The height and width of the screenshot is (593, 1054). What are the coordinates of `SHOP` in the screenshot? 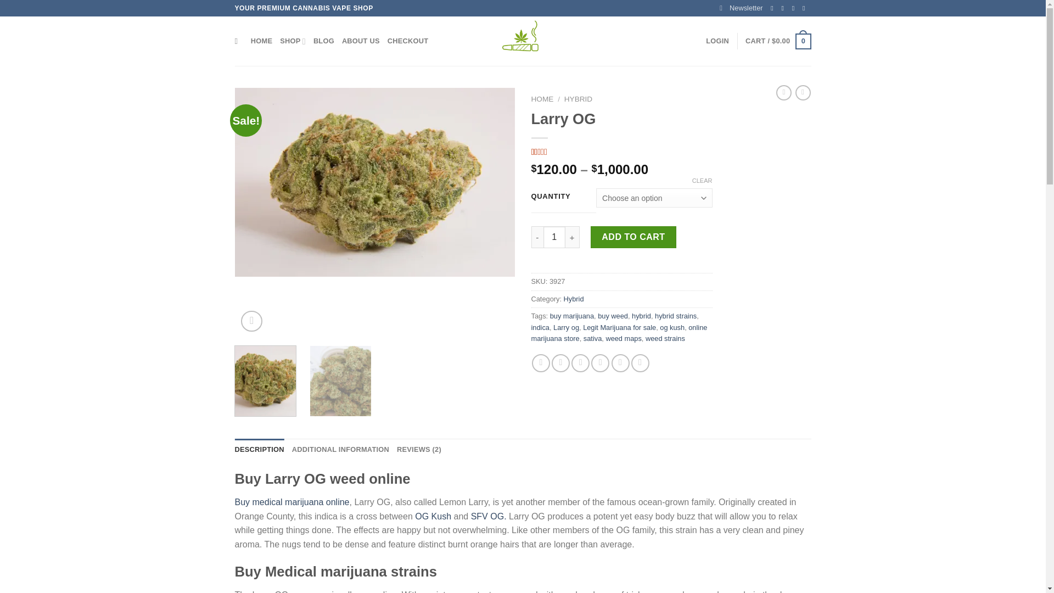 It's located at (293, 41).